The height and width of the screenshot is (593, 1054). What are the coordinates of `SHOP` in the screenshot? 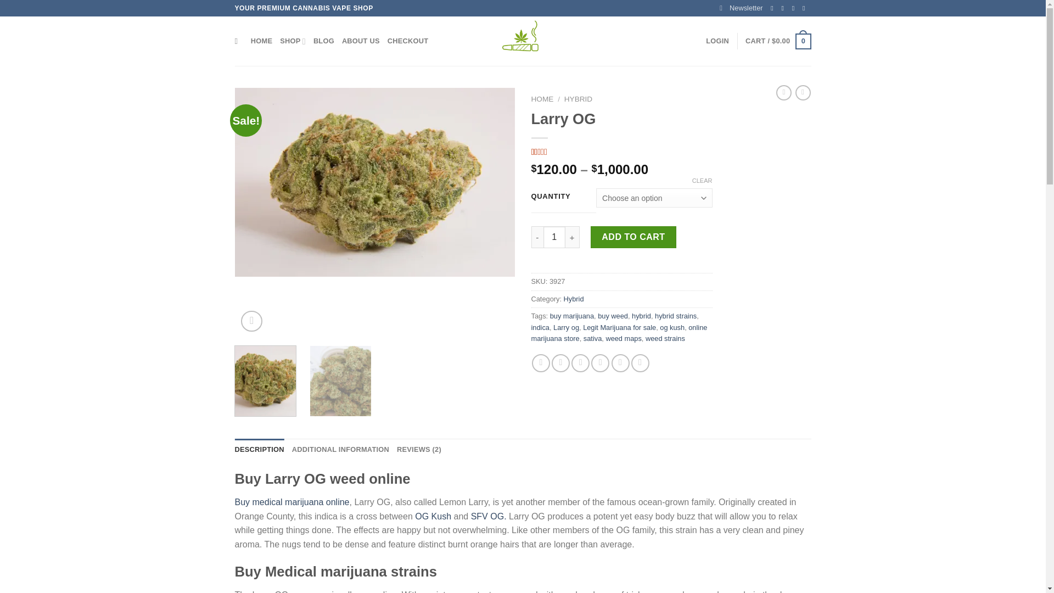 It's located at (293, 41).